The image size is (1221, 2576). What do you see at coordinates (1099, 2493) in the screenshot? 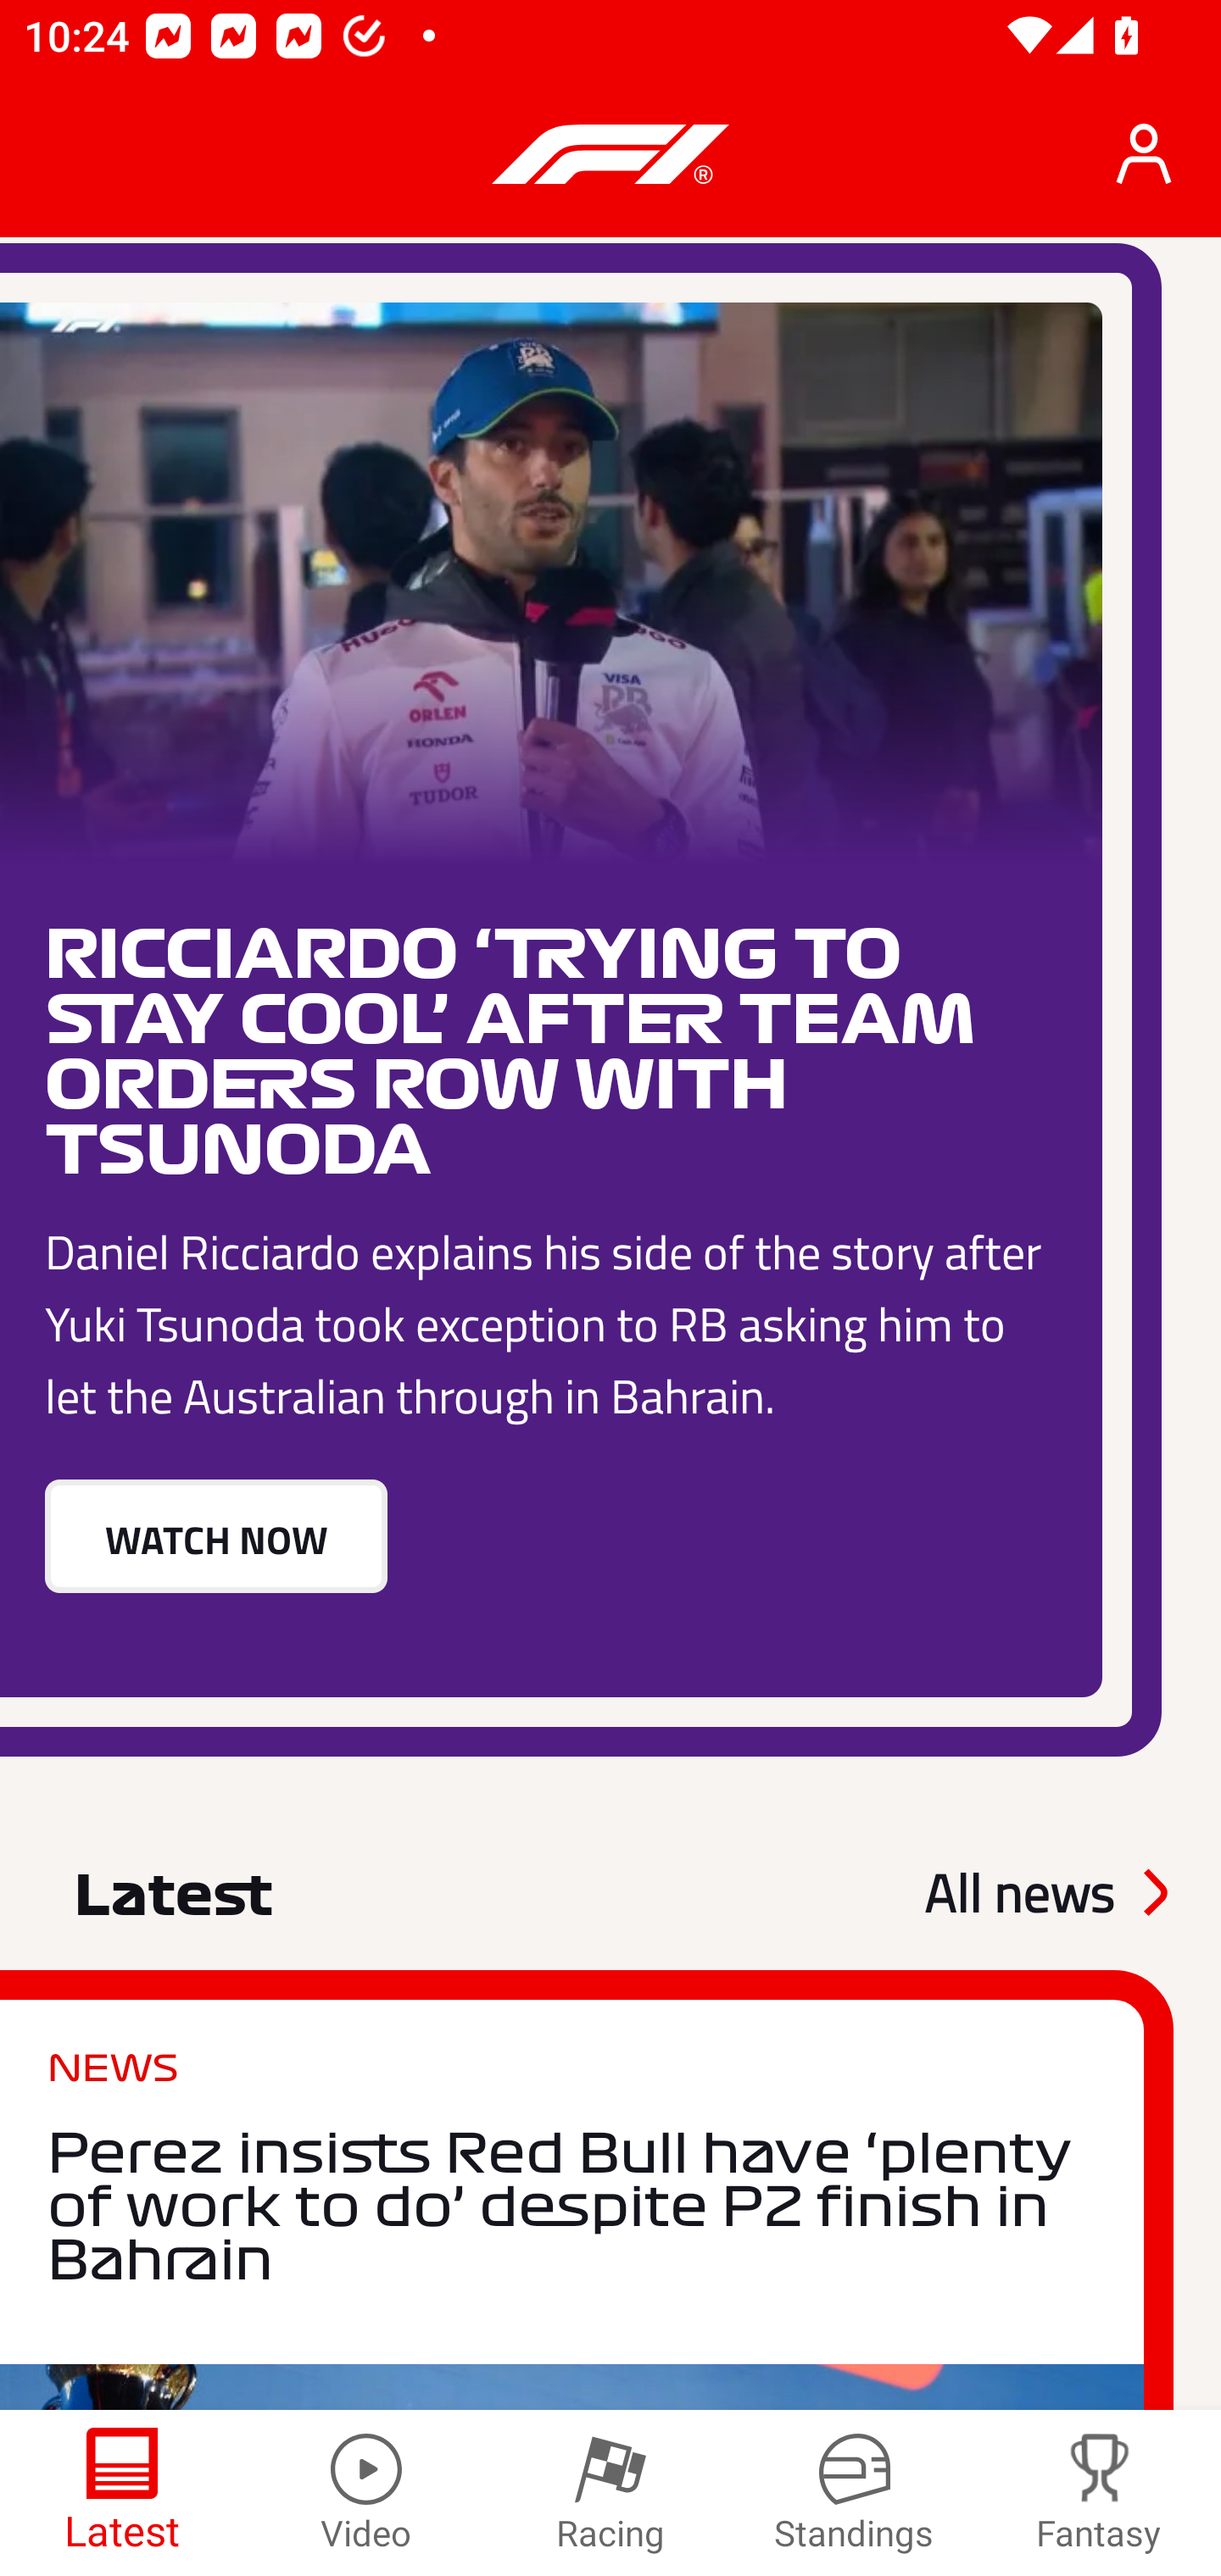
I see `Fantasy` at bounding box center [1099, 2493].